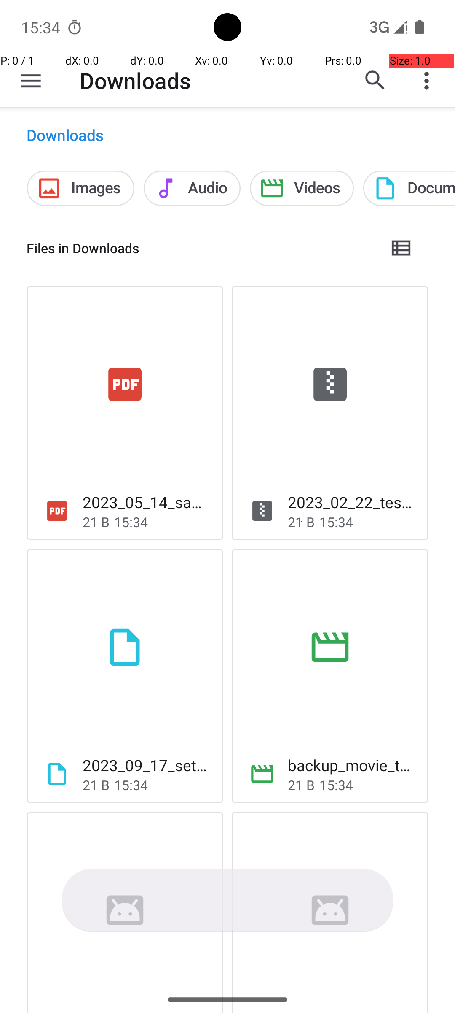 This screenshot has width=455, height=1013. Describe the element at coordinates (146, 502) in the screenshot. I see `2023_05_14_sample_pdf.pdf` at that location.